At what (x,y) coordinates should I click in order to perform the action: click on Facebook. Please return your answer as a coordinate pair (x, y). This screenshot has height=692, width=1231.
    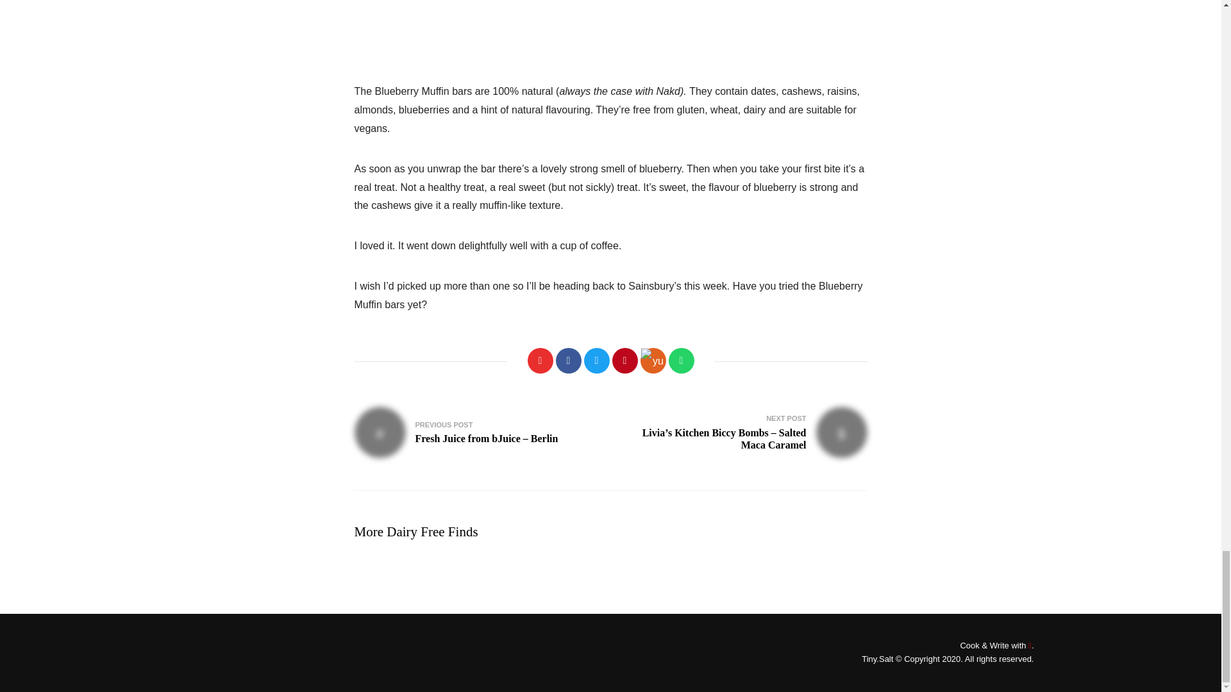
    Looking at the image, I should click on (568, 361).